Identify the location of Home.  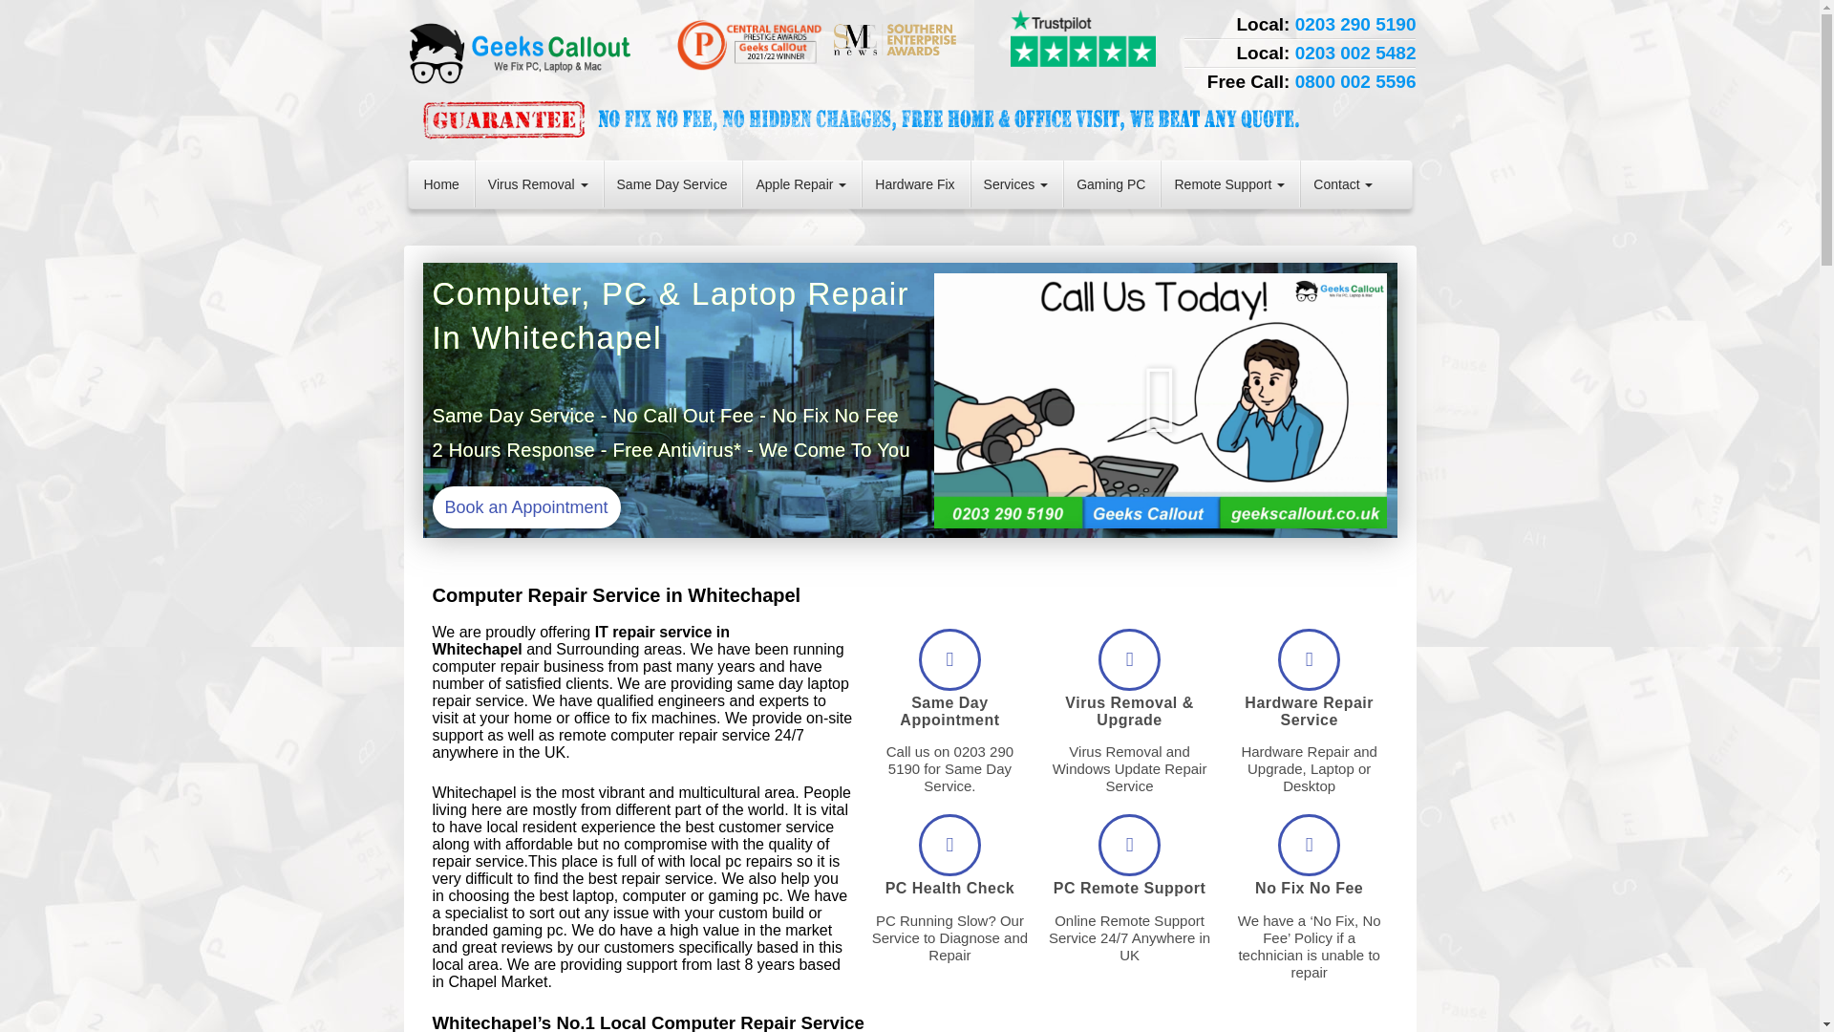
(441, 184).